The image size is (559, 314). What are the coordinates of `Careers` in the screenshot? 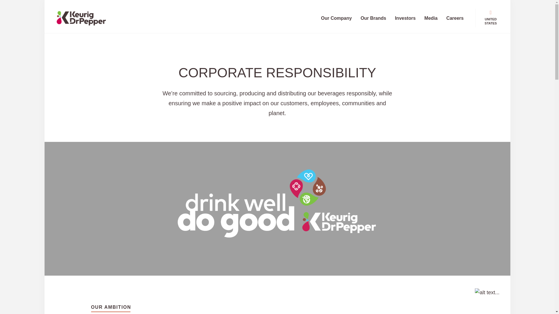 It's located at (455, 18).